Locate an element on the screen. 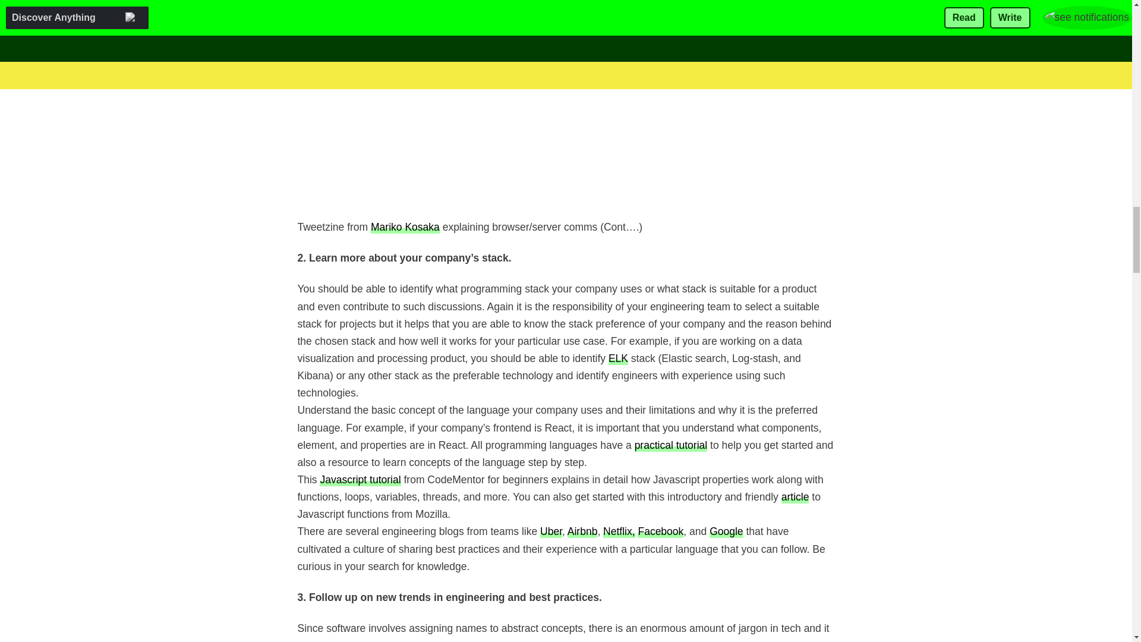 This screenshot has height=642, width=1141. Google is located at coordinates (726, 531).